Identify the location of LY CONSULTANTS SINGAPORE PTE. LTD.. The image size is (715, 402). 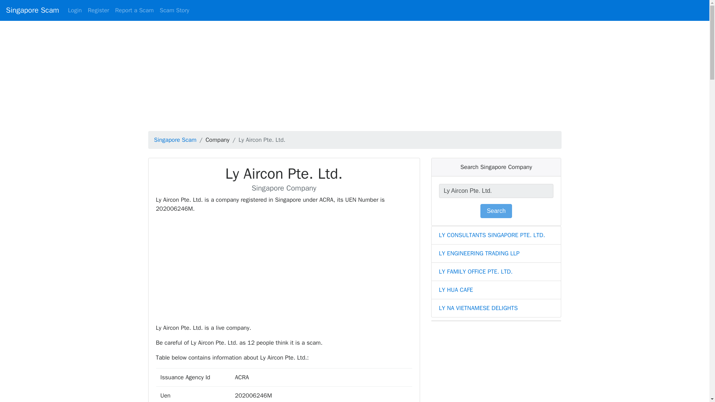
(492, 235).